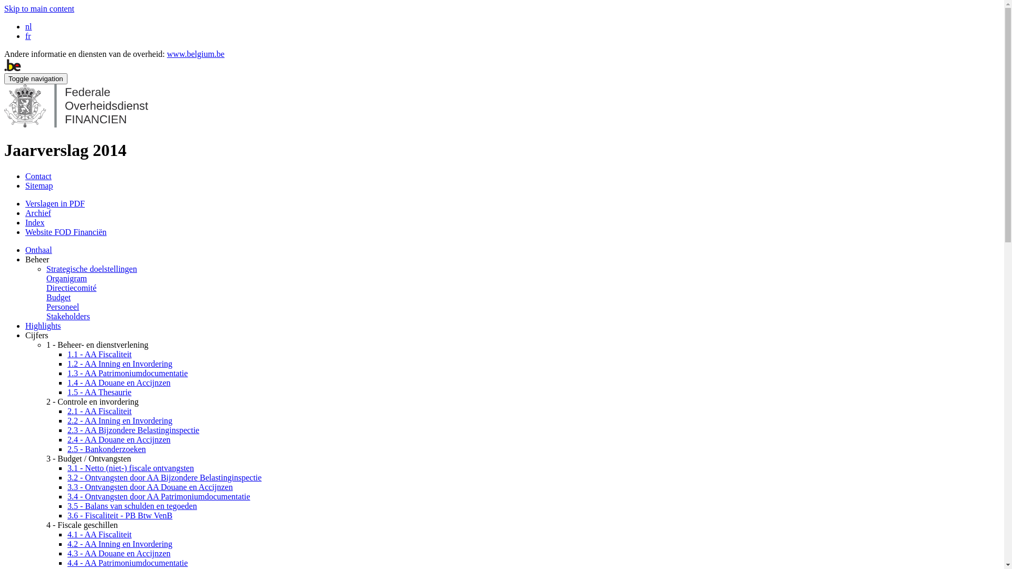 Image resolution: width=1012 pixels, height=569 pixels. Describe the element at coordinates (128, 373) in the screenshot. I see `1.3 - AA Patrimoniumdocumentatie` at that location.